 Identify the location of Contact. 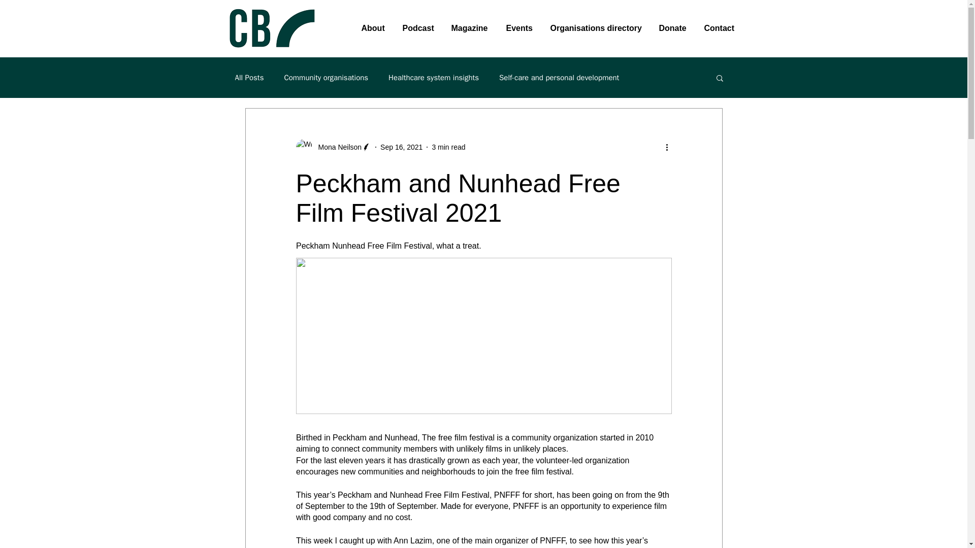
(720, 28).